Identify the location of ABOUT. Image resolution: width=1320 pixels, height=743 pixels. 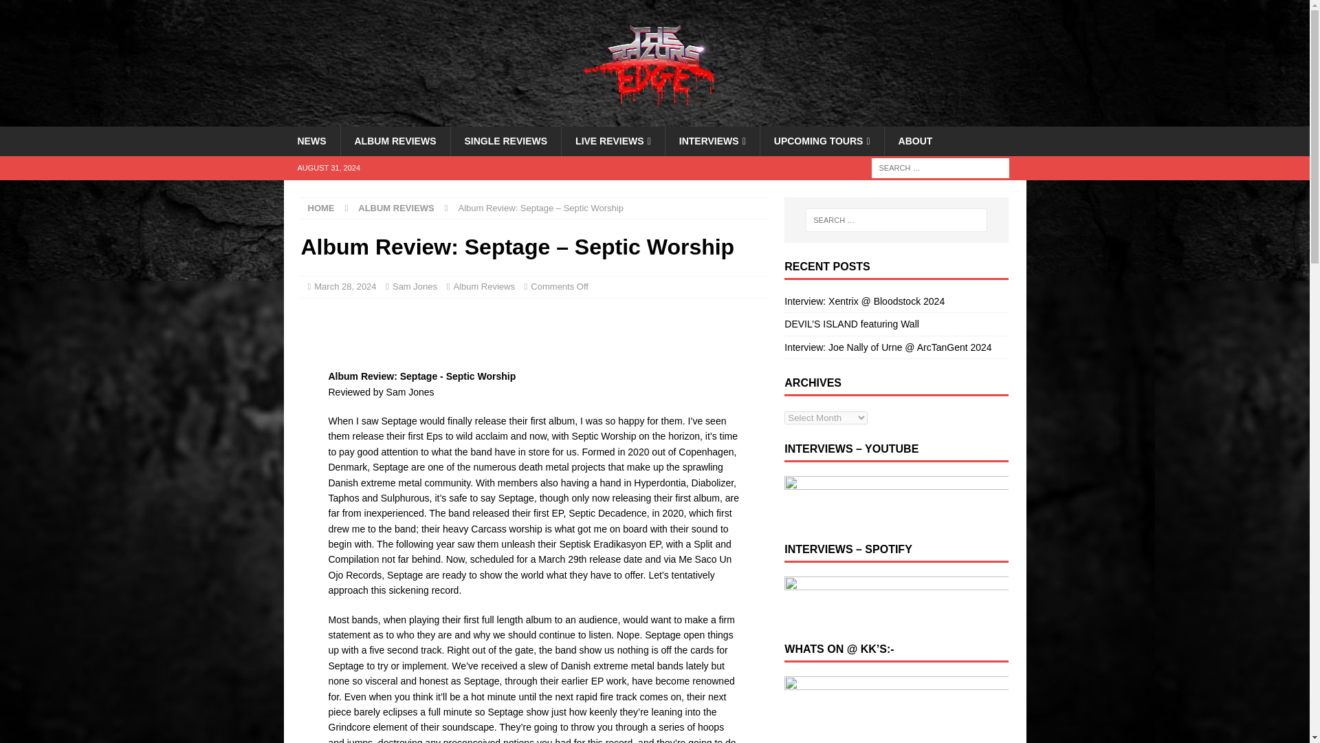
(915, 140).